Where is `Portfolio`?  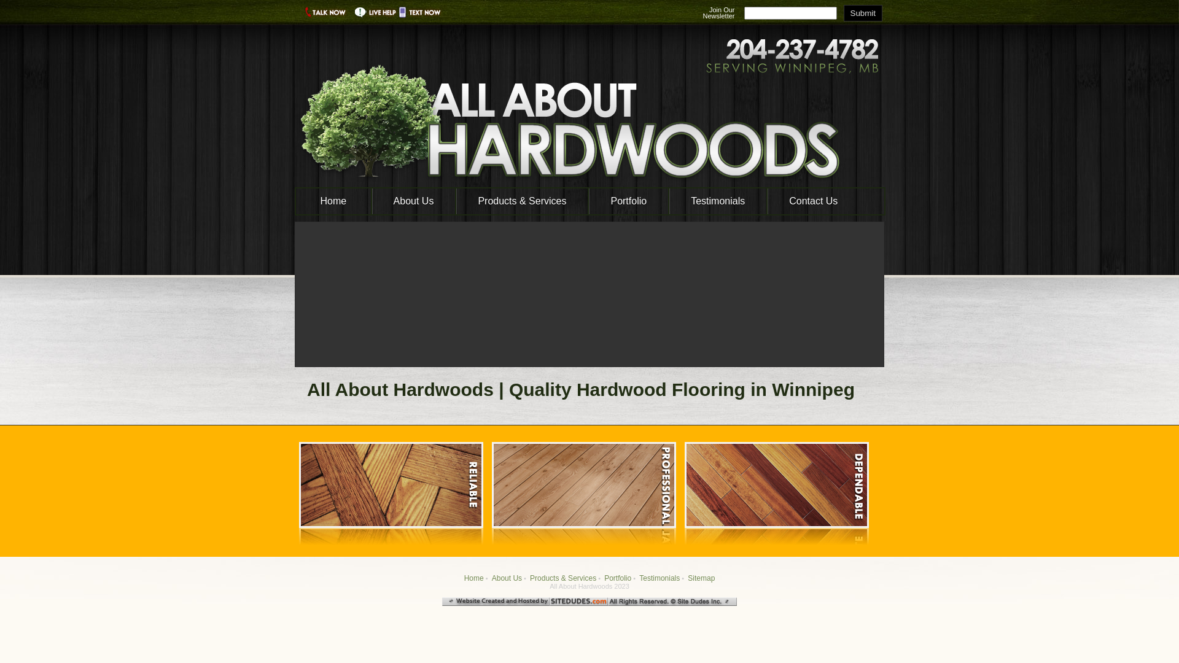
Portfolio is located at coordinates (618, 578).